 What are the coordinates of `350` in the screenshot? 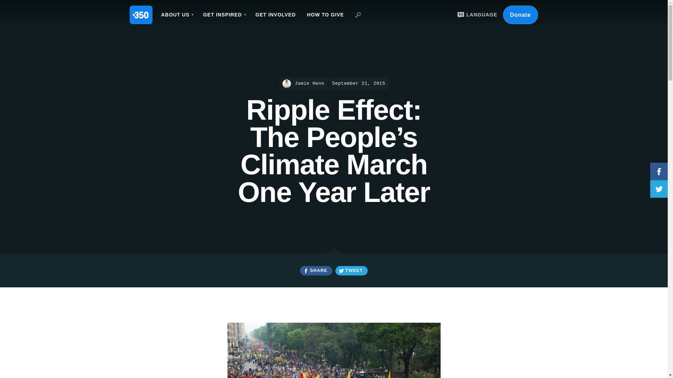 It's located at (141, 15).